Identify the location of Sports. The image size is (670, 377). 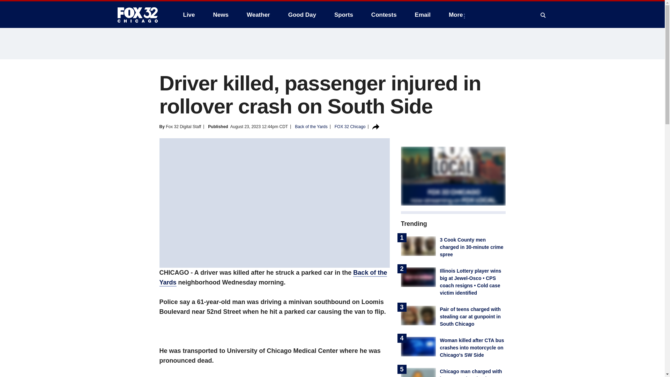
(343, 15).